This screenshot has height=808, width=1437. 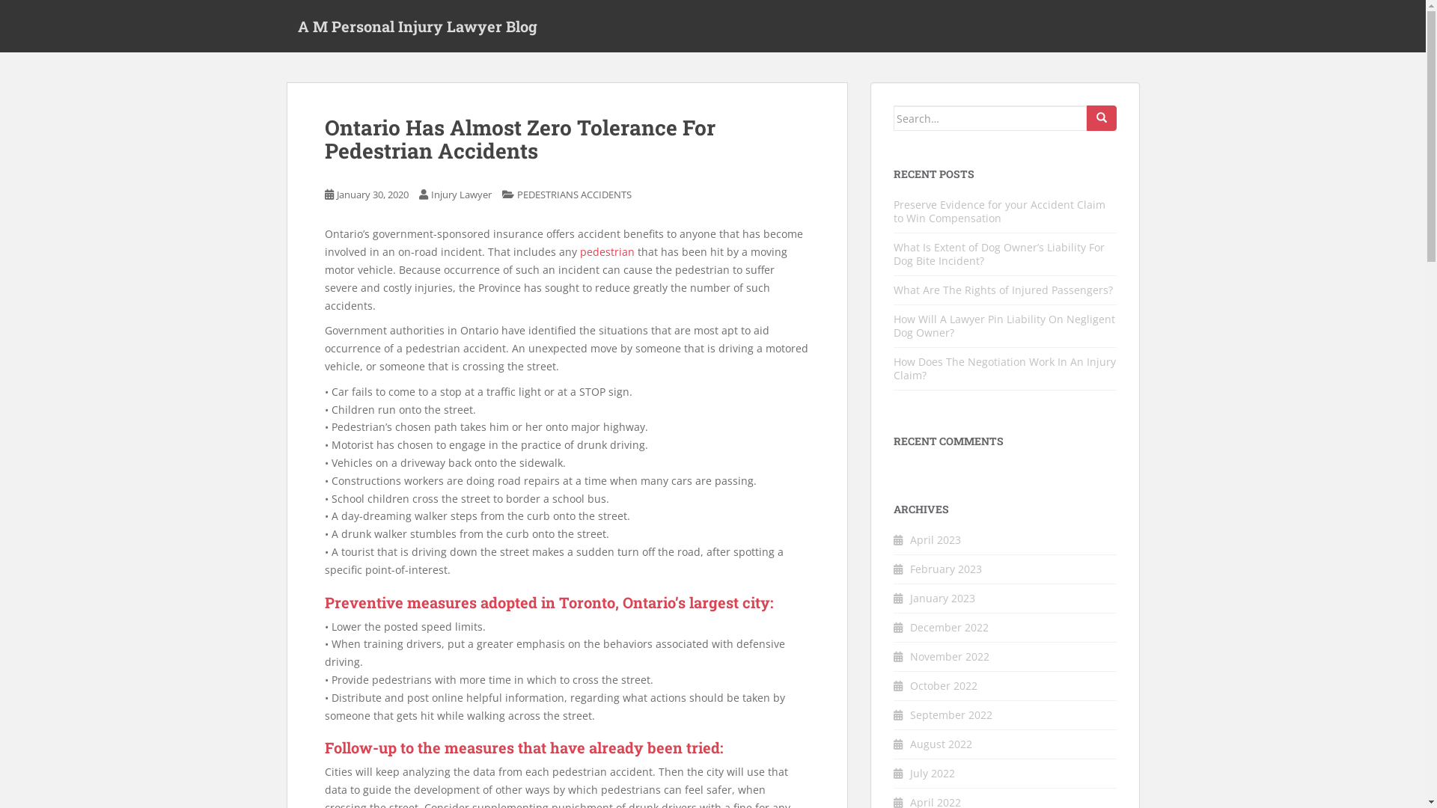 What do you see at coordinates (573, 195) in the screenshot?
I see `PEDESTRIANS ACCIDENTS` at bounding box center [573, 195].